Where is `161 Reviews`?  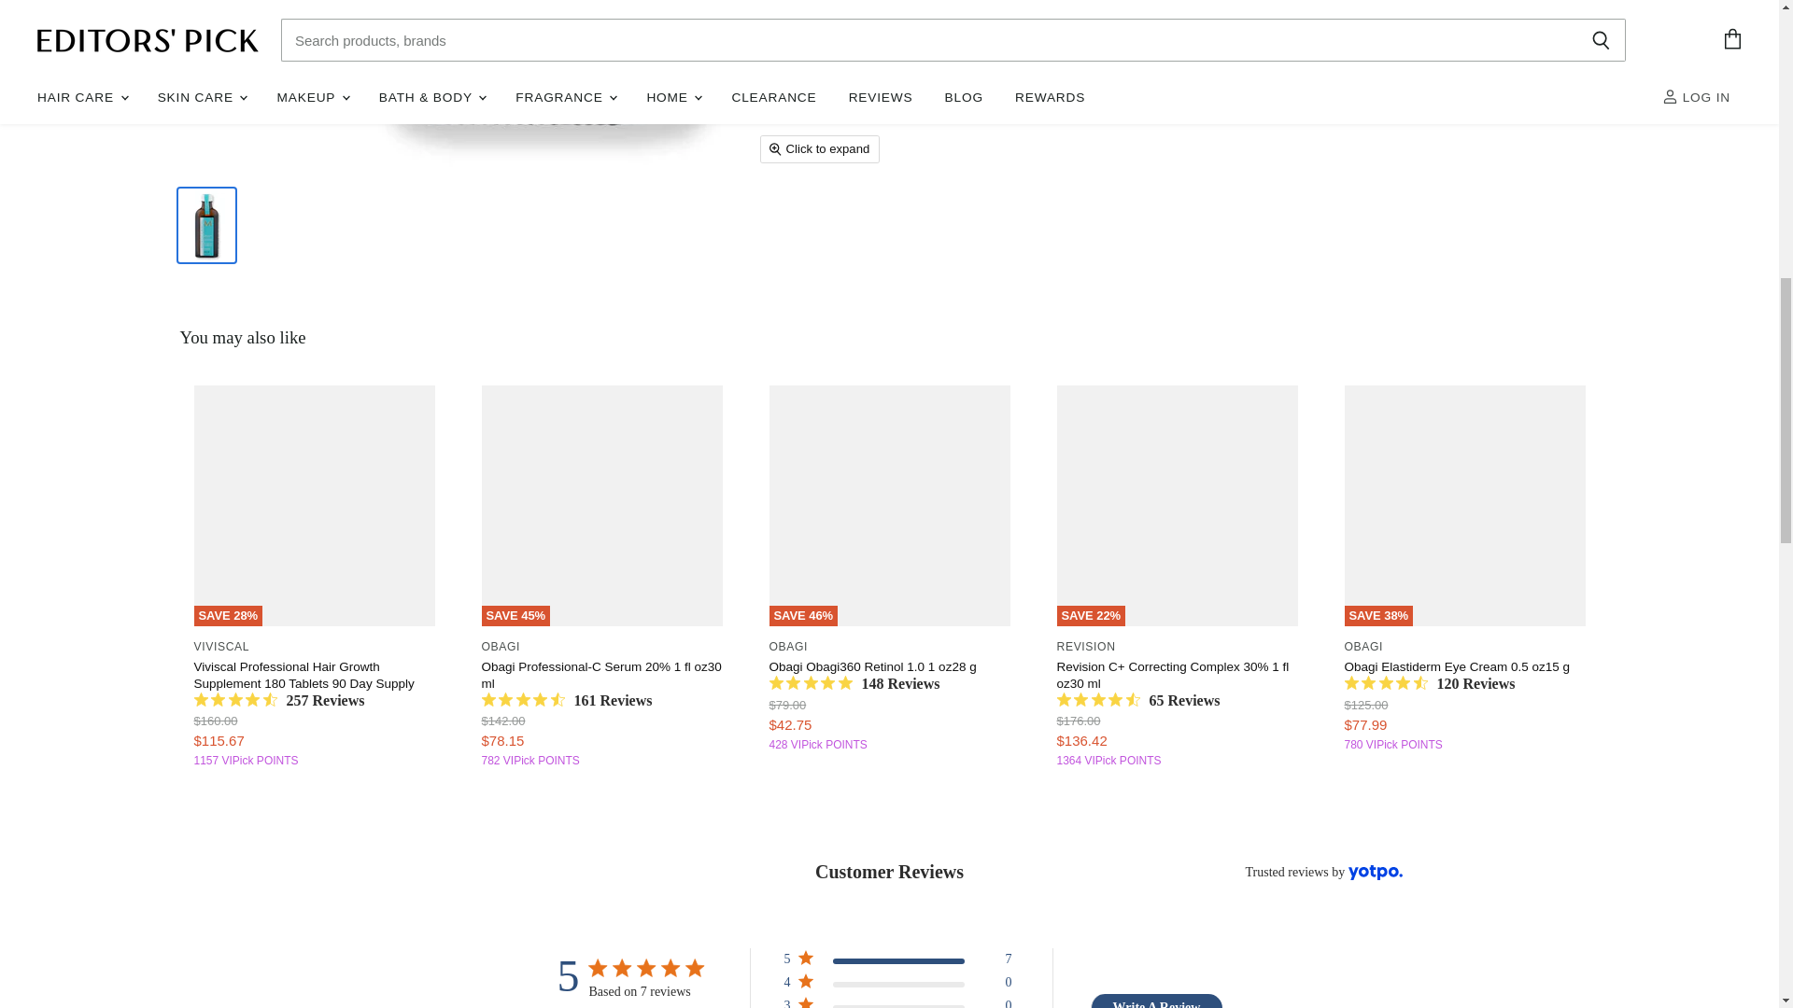
161 Reviews is located at coordinates (567, 700).